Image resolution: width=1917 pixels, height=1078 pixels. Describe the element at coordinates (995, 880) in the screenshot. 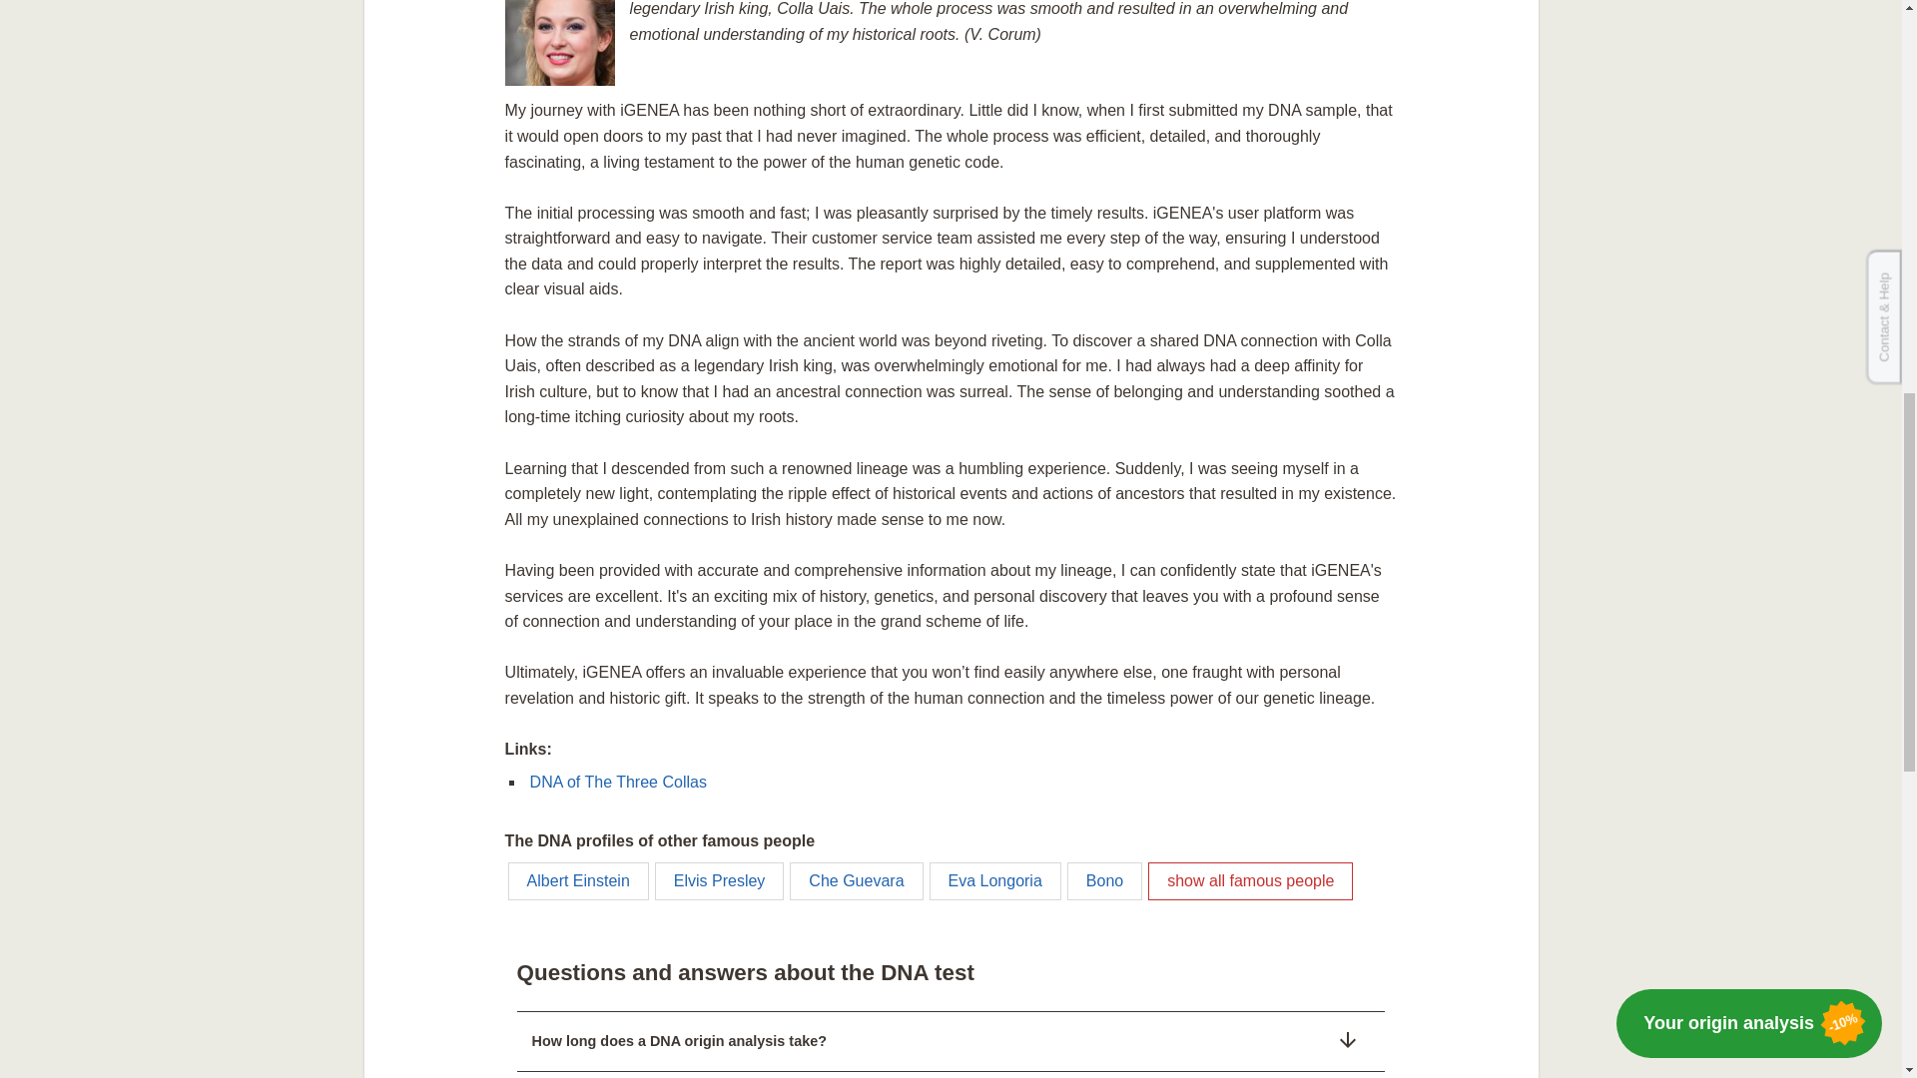

I see `The DNA profile of Eva Longoria` at that location.